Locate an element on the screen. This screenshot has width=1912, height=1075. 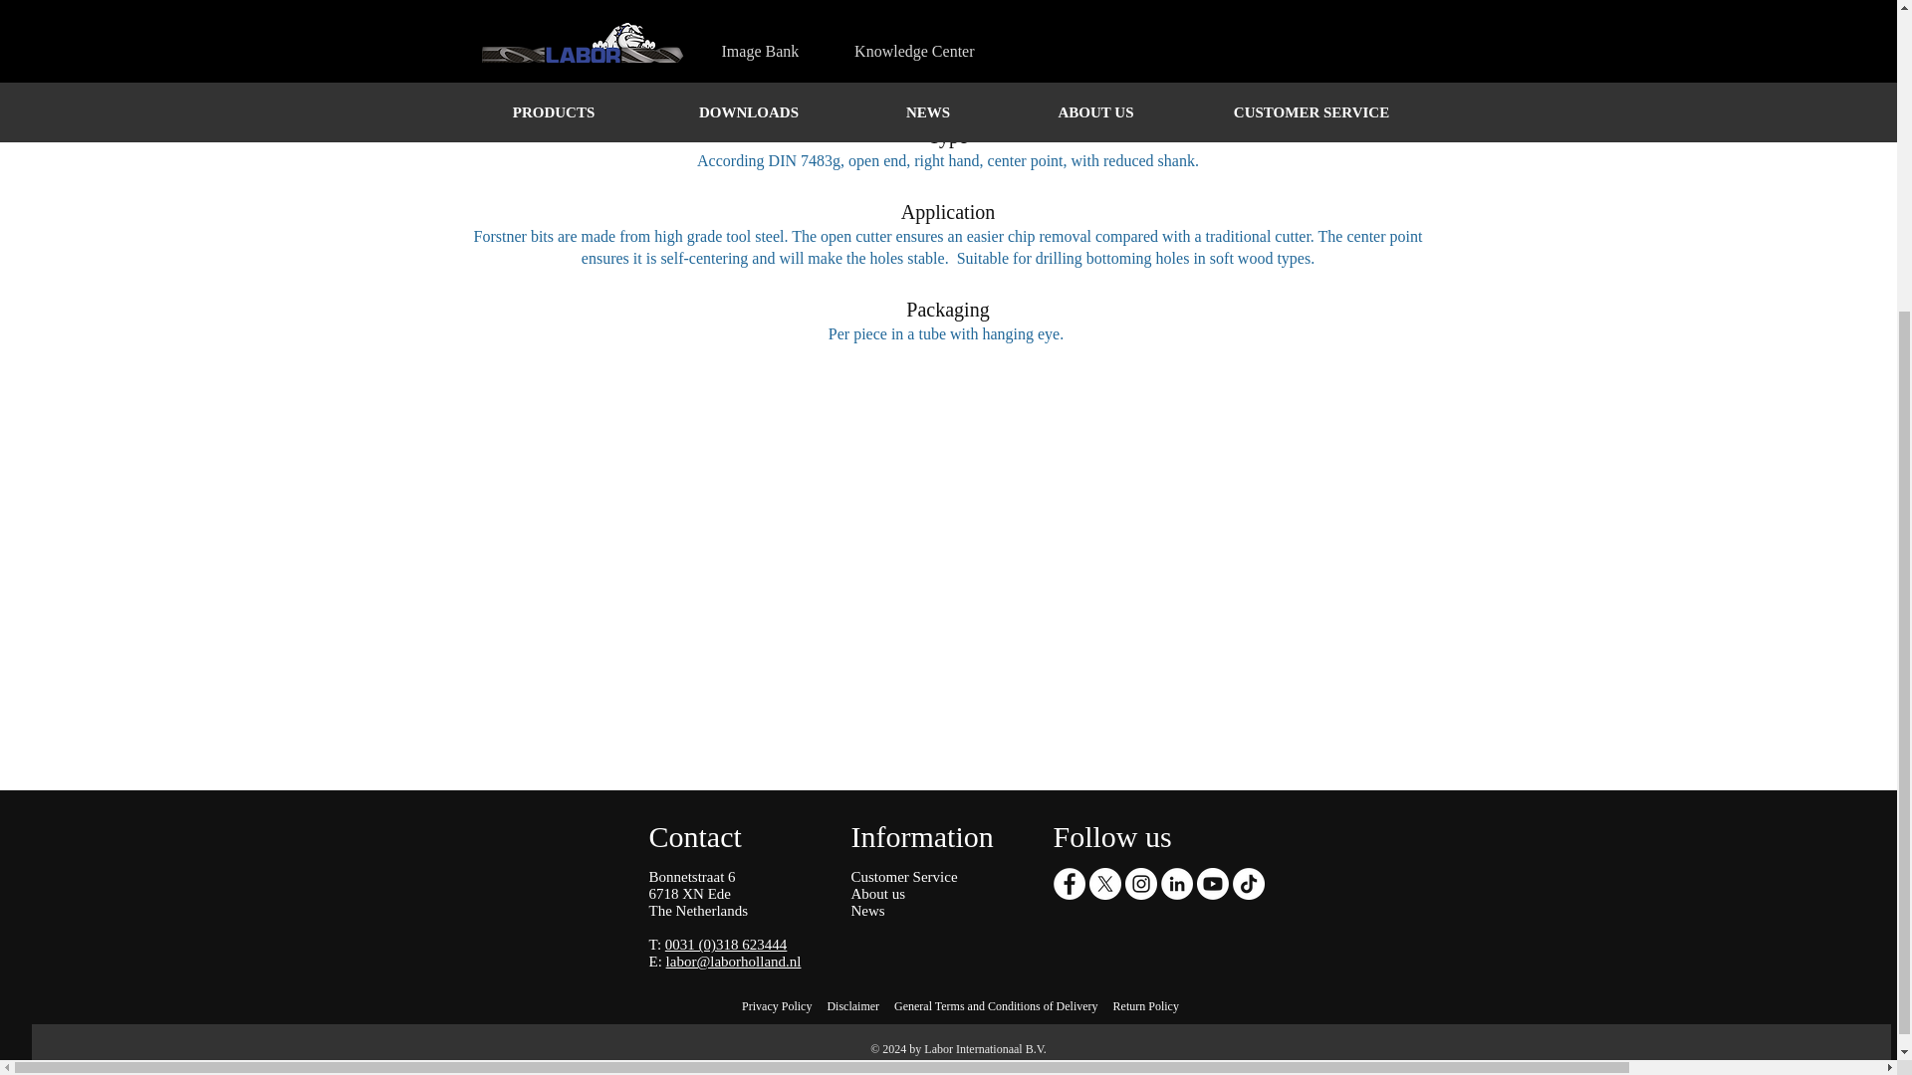
Information is located at coordinates (921, 836).